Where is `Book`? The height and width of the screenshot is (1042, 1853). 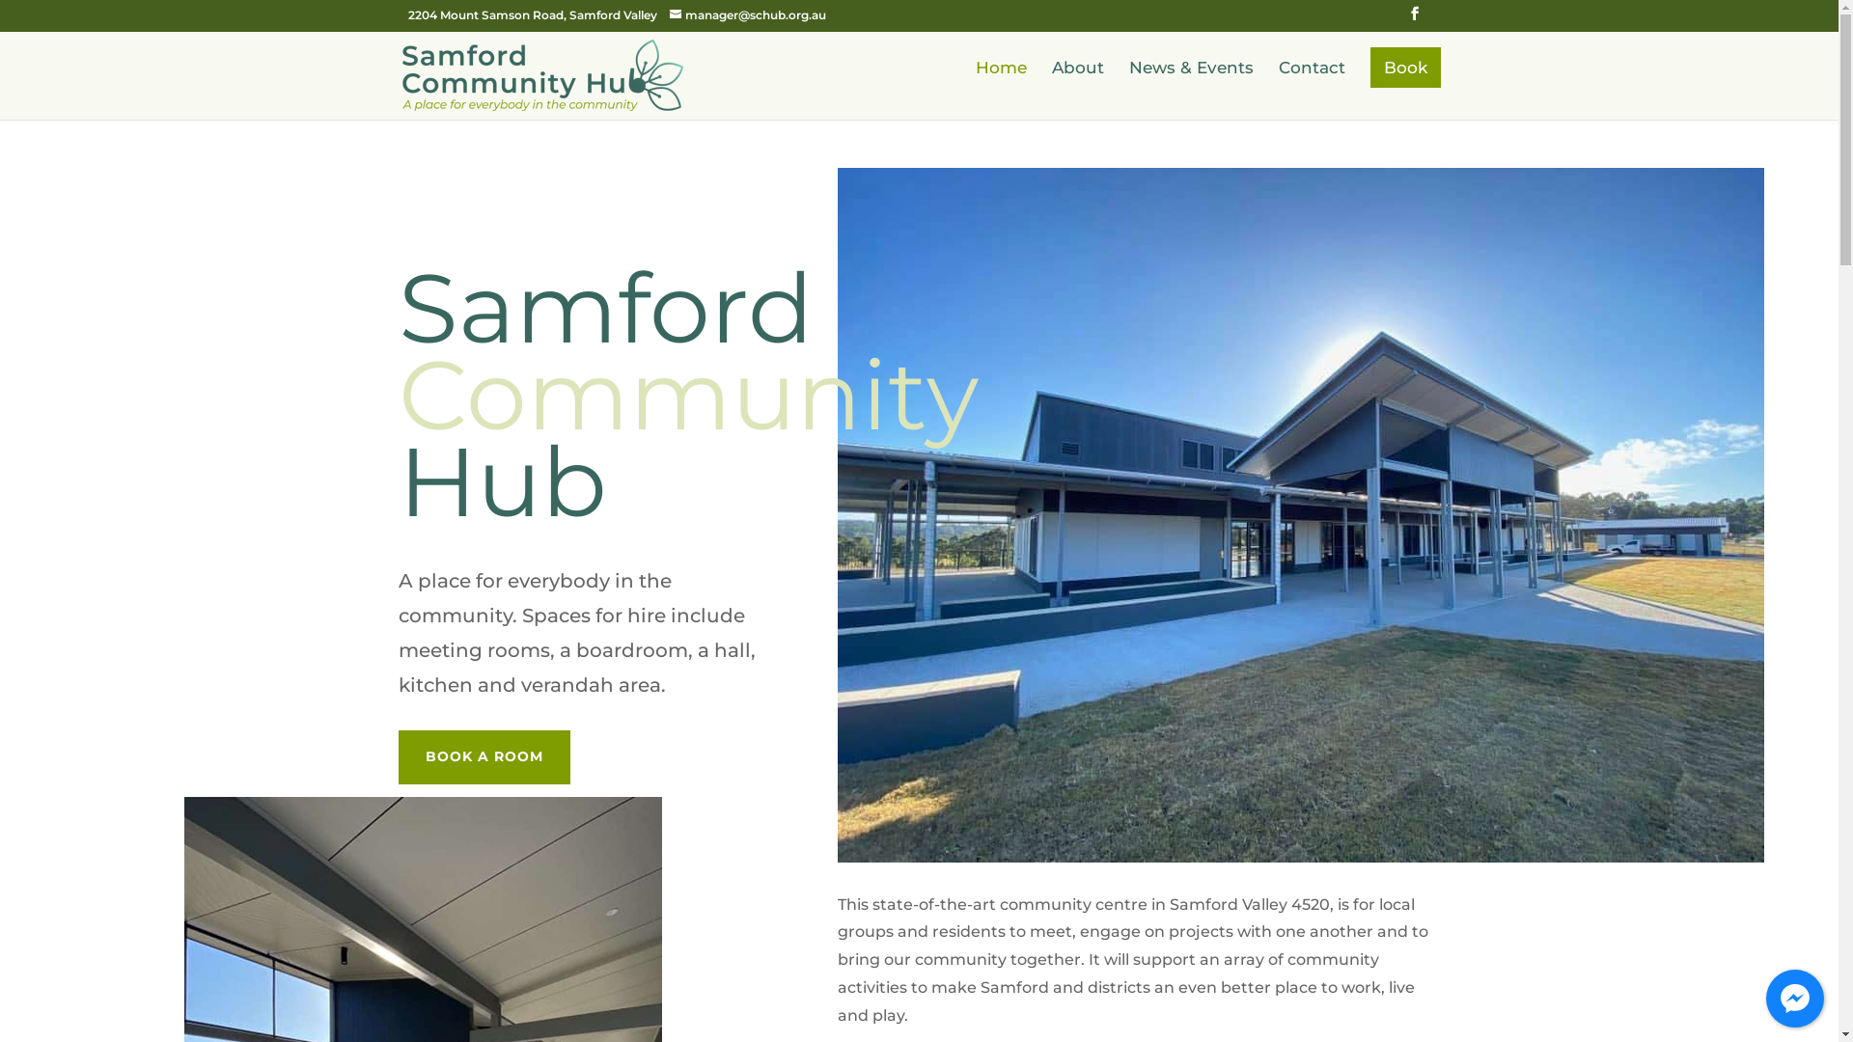 Book is located at coordinates (1405, 67).